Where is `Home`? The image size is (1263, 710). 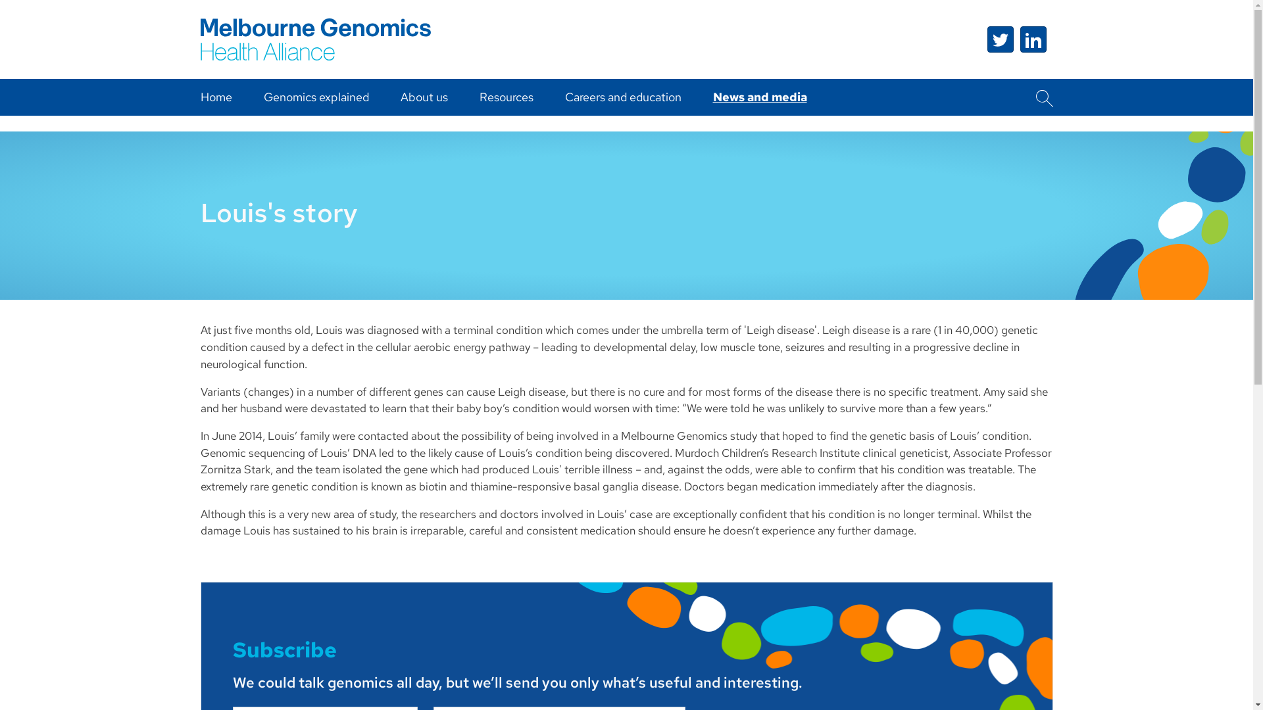 Home is located at coordinates (315, 15).